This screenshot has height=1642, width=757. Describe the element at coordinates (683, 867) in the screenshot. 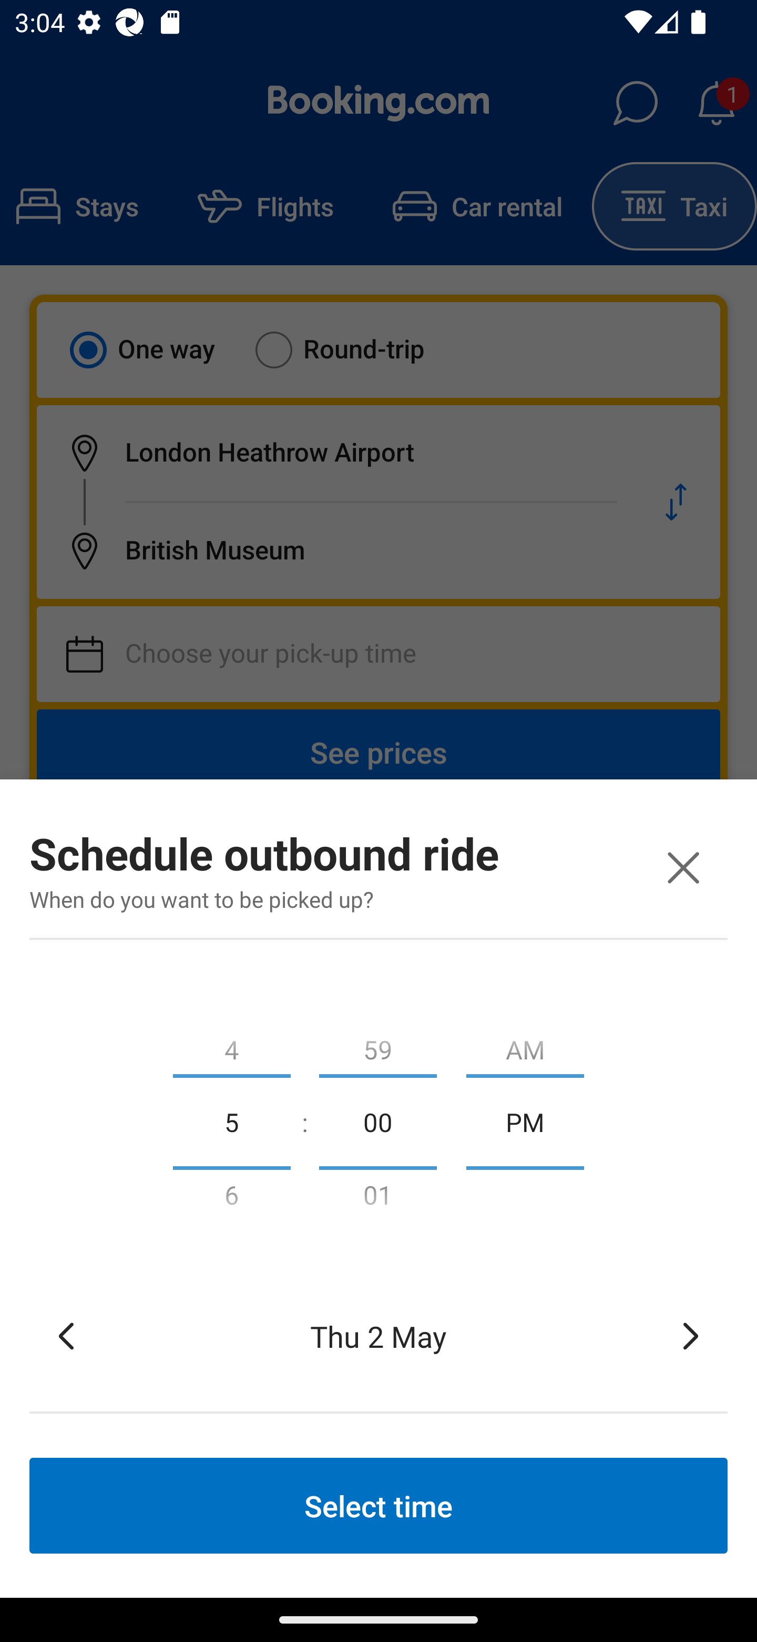

I see `Close window` at that location.